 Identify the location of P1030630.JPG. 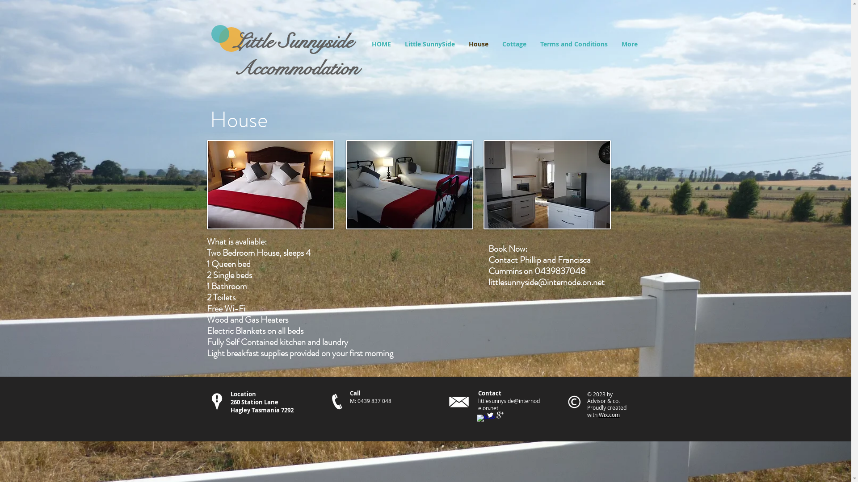
(547, 185).